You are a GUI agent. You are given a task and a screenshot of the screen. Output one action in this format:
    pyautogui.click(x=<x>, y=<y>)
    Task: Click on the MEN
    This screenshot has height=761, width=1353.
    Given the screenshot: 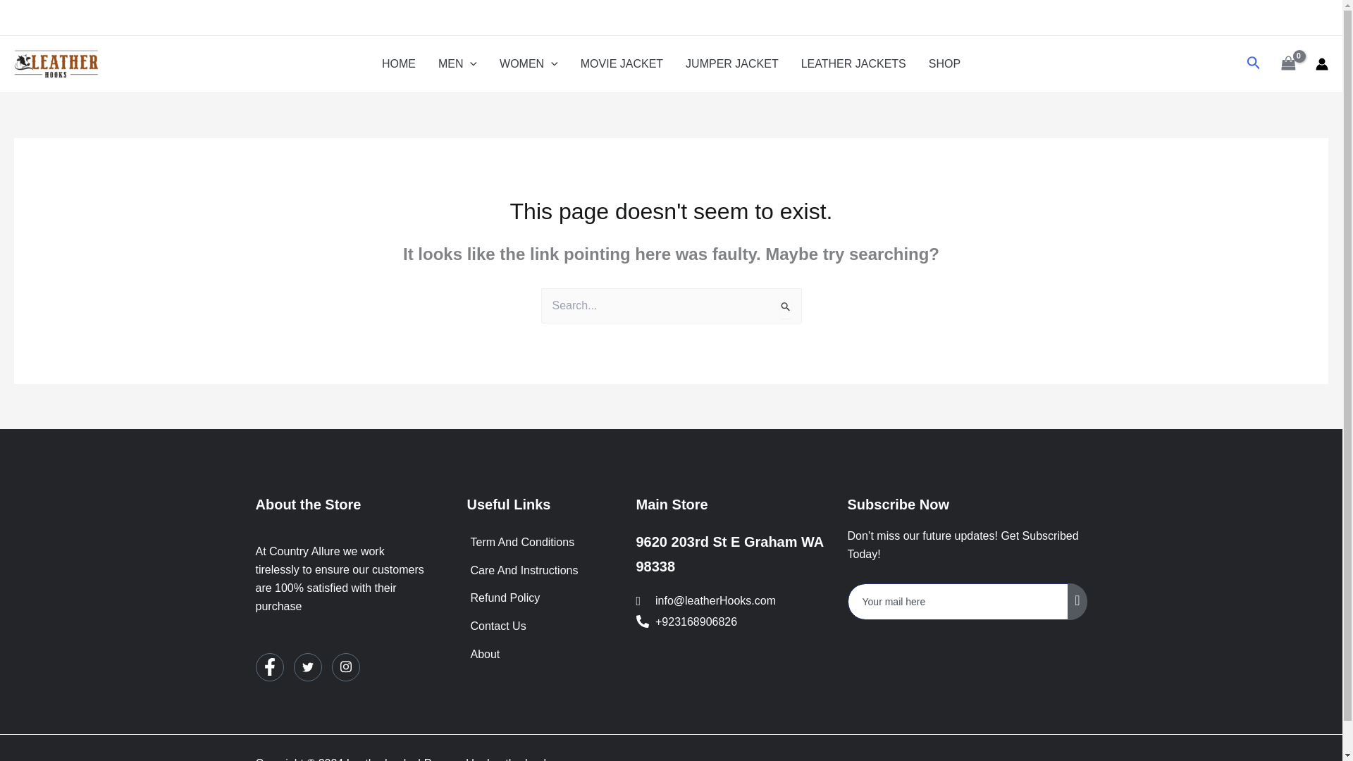 What is the action you would take?
    pyautogui.click(x=458, y=63)
    